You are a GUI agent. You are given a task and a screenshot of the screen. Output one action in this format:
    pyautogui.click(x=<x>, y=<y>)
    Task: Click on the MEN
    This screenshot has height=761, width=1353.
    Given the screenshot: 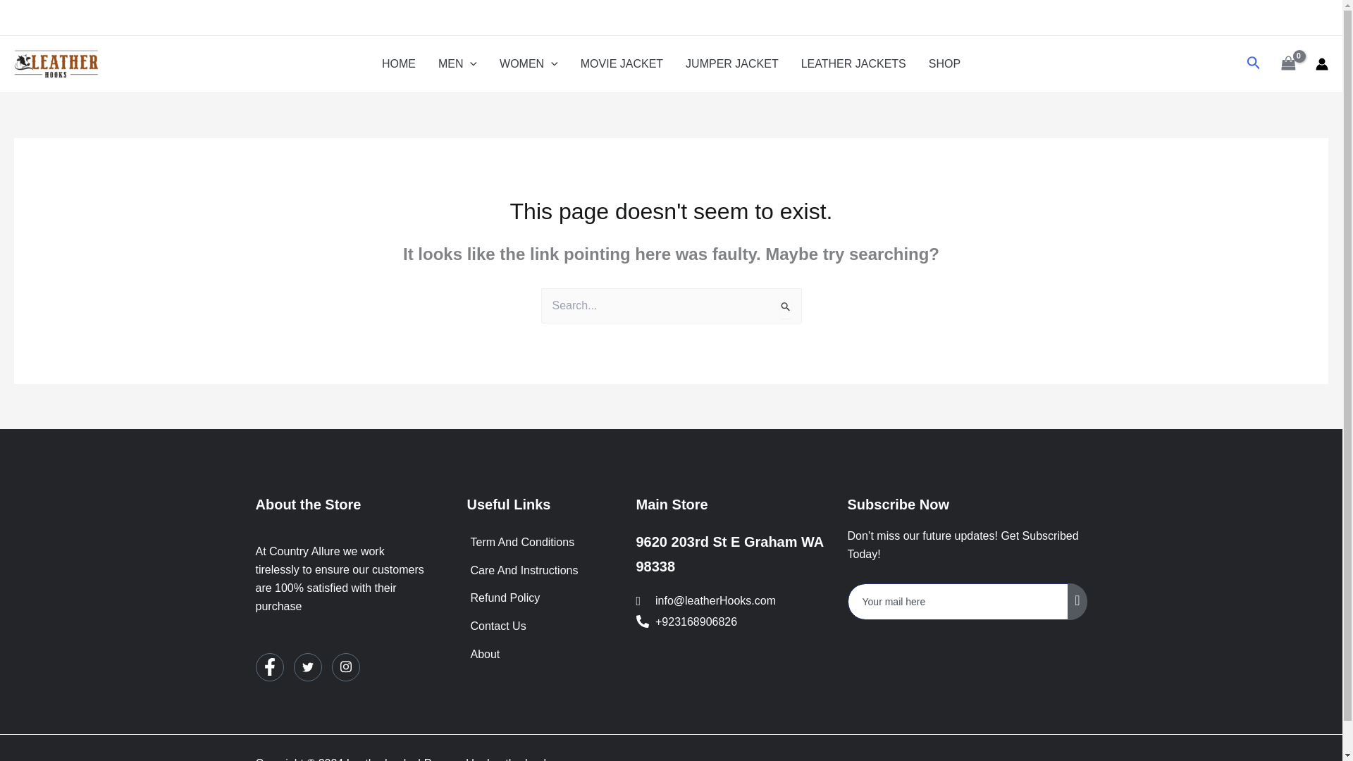 What is the action you would take?
    pyautogui.click(x=458, y=63)
    